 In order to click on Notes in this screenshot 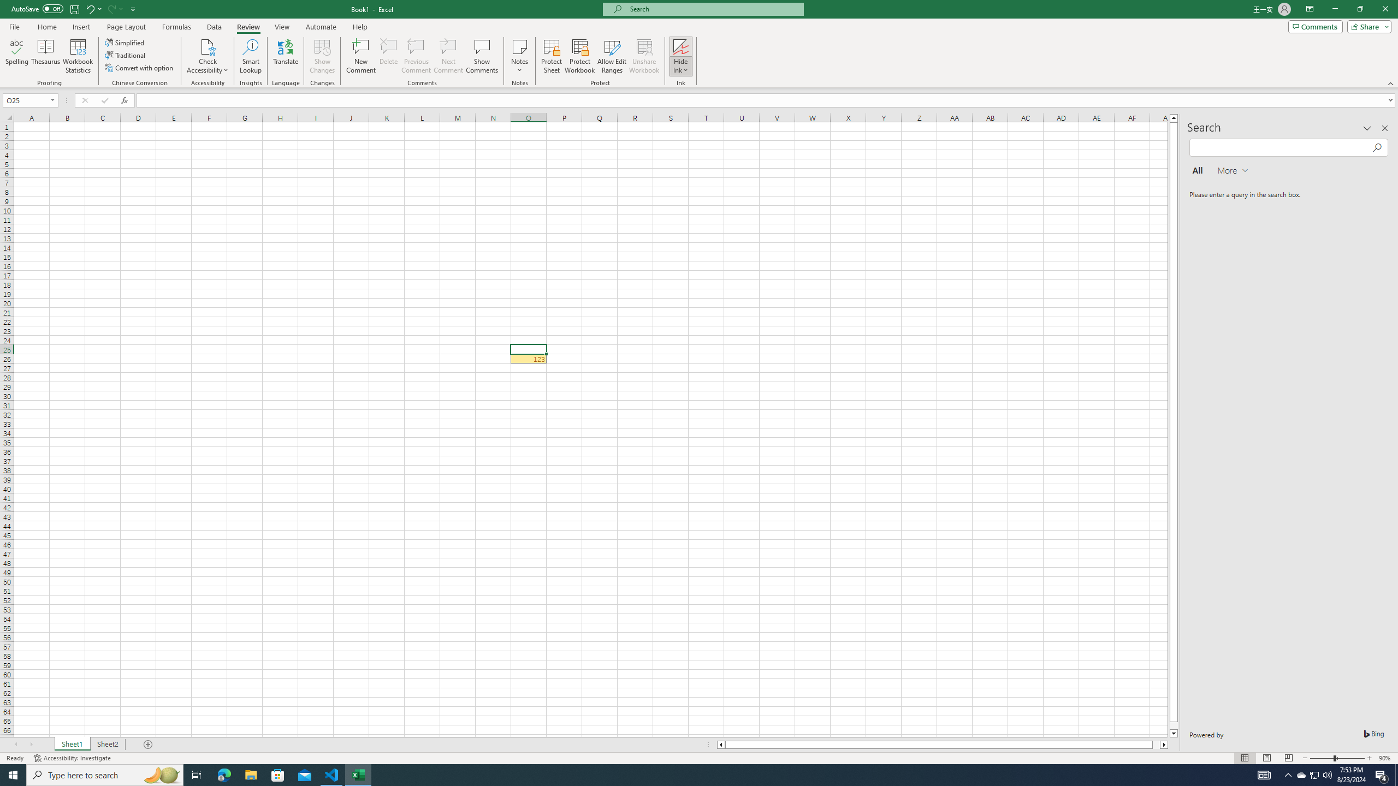, I will do `click(520, 56)`.